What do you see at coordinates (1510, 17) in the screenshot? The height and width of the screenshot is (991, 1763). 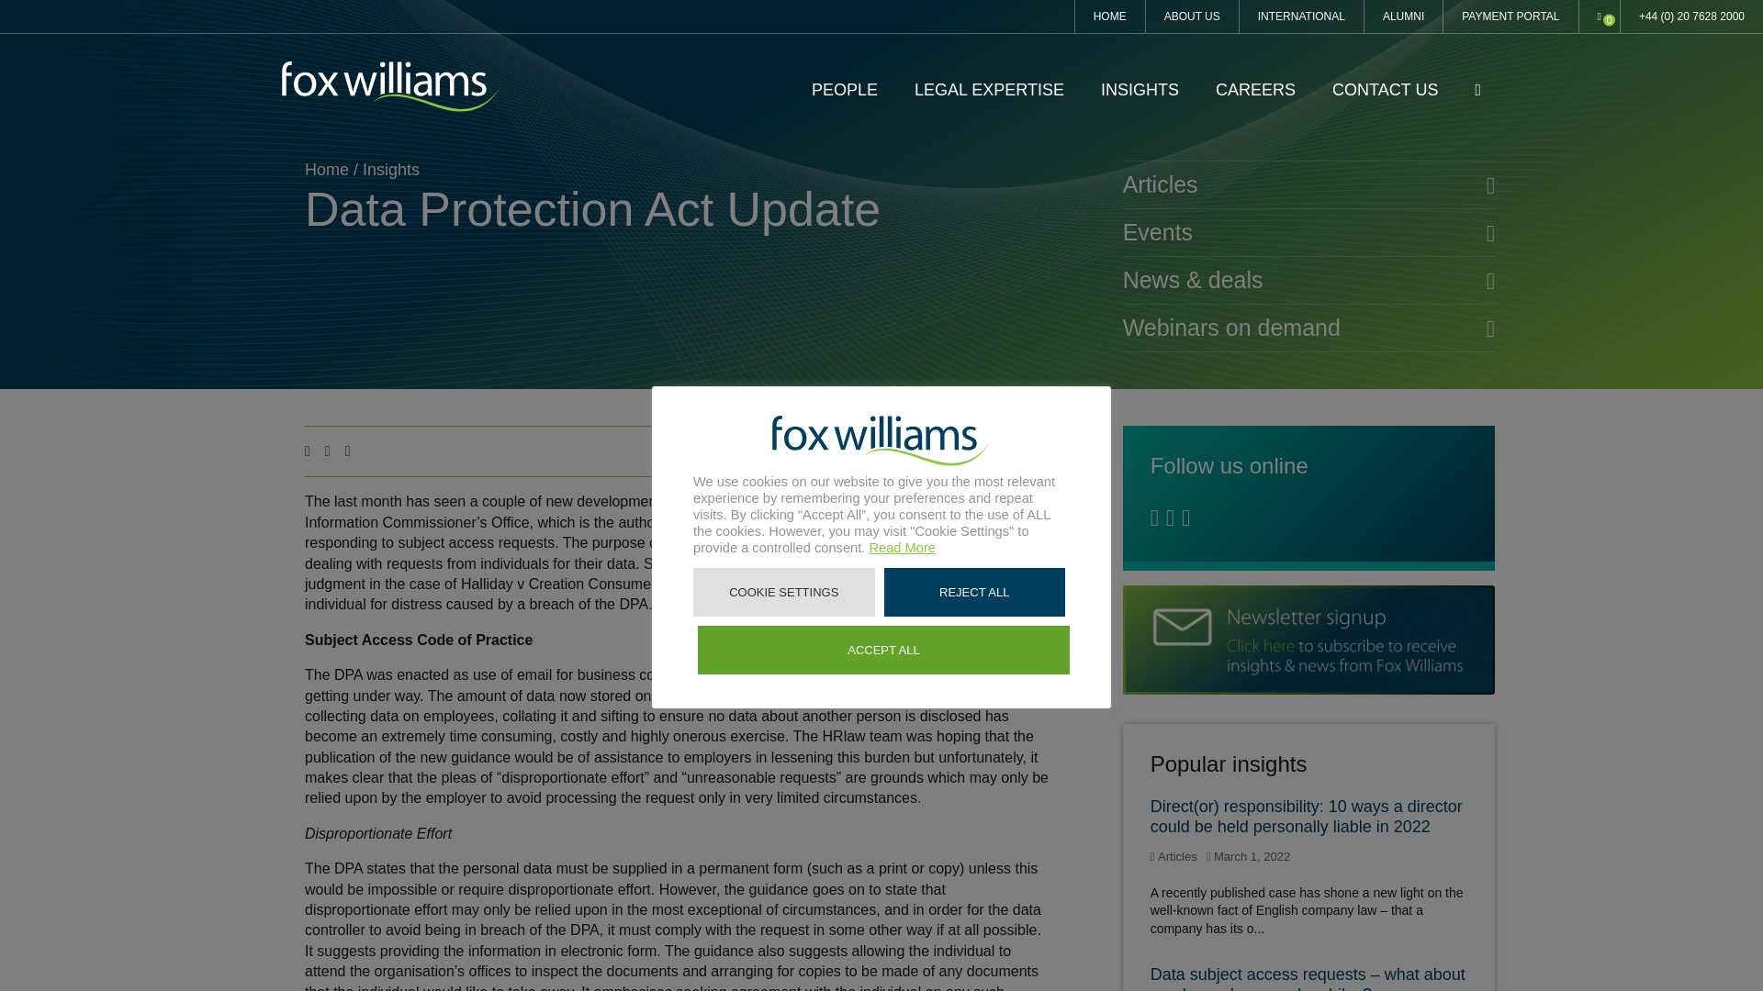 I see `PAYMENT PORTAL` at bounding box center [1510, 17].